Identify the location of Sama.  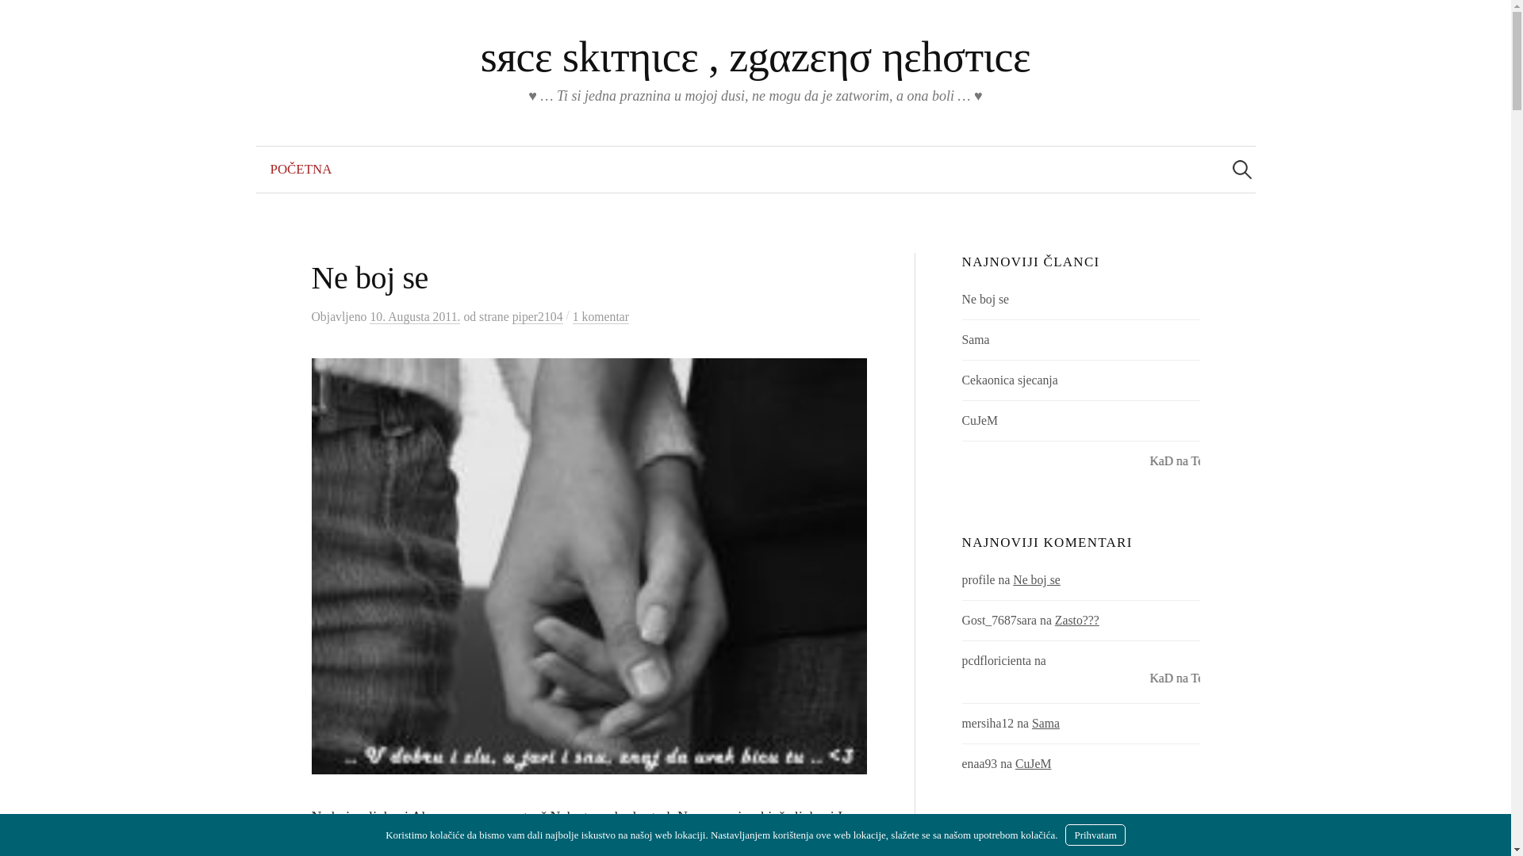
(976, 339).